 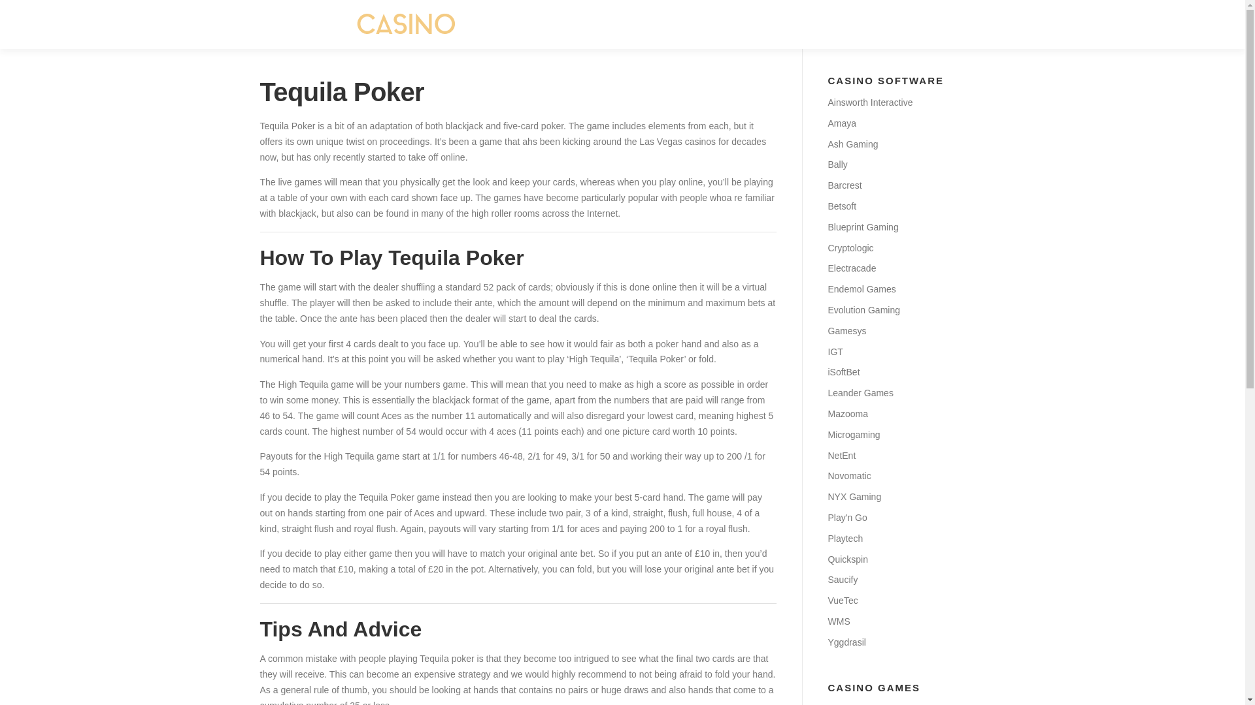 I want to click on Yggdrasil, so click(x=846, y=642).